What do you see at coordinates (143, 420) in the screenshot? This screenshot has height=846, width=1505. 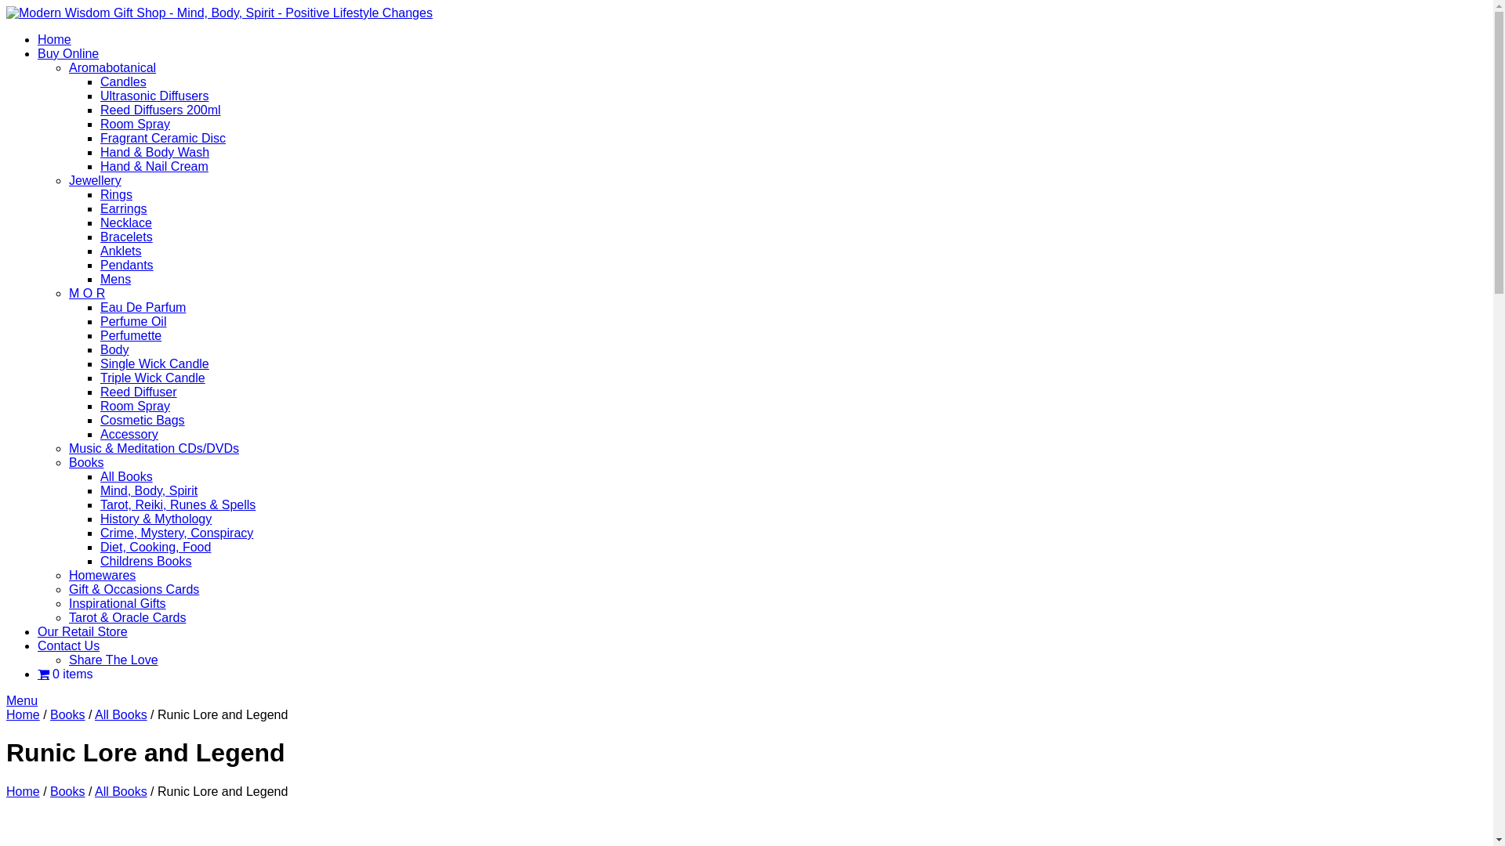 I see `Cosmetic Bags` at bounding box center [143, 420].